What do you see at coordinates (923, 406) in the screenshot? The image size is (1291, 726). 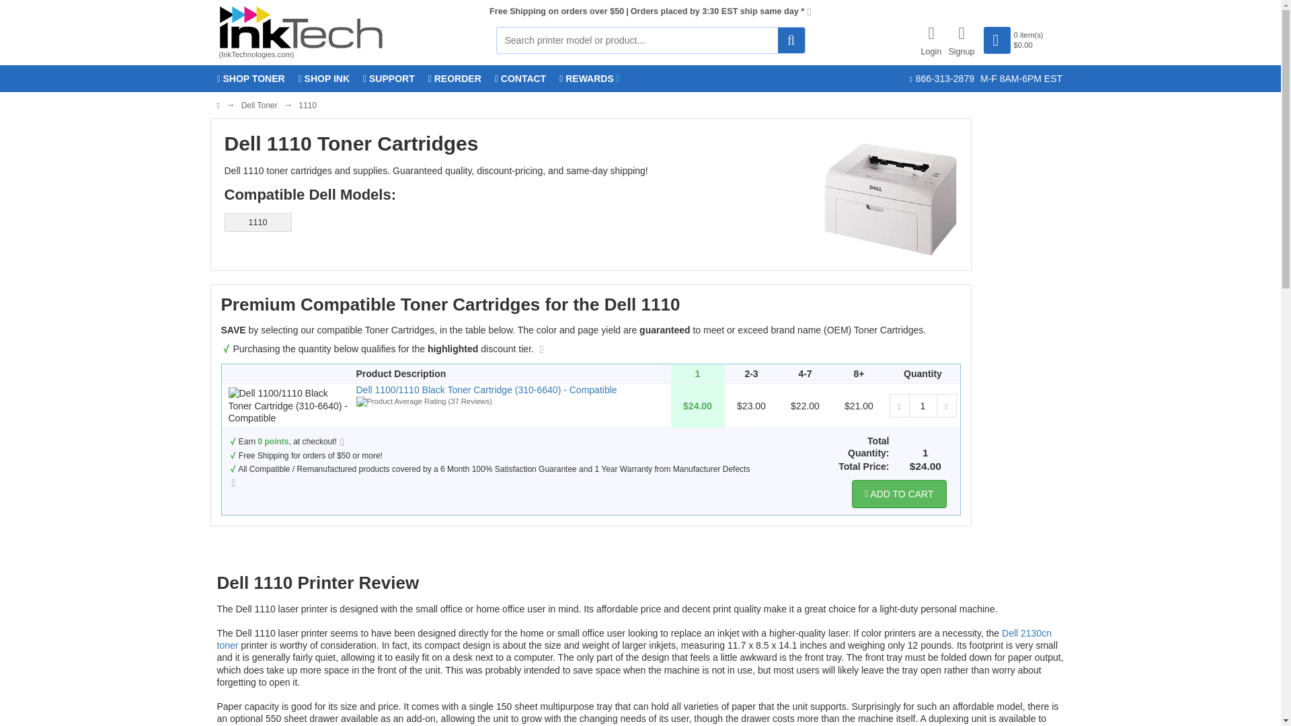 I see `1` at bounding box center [923, 406].